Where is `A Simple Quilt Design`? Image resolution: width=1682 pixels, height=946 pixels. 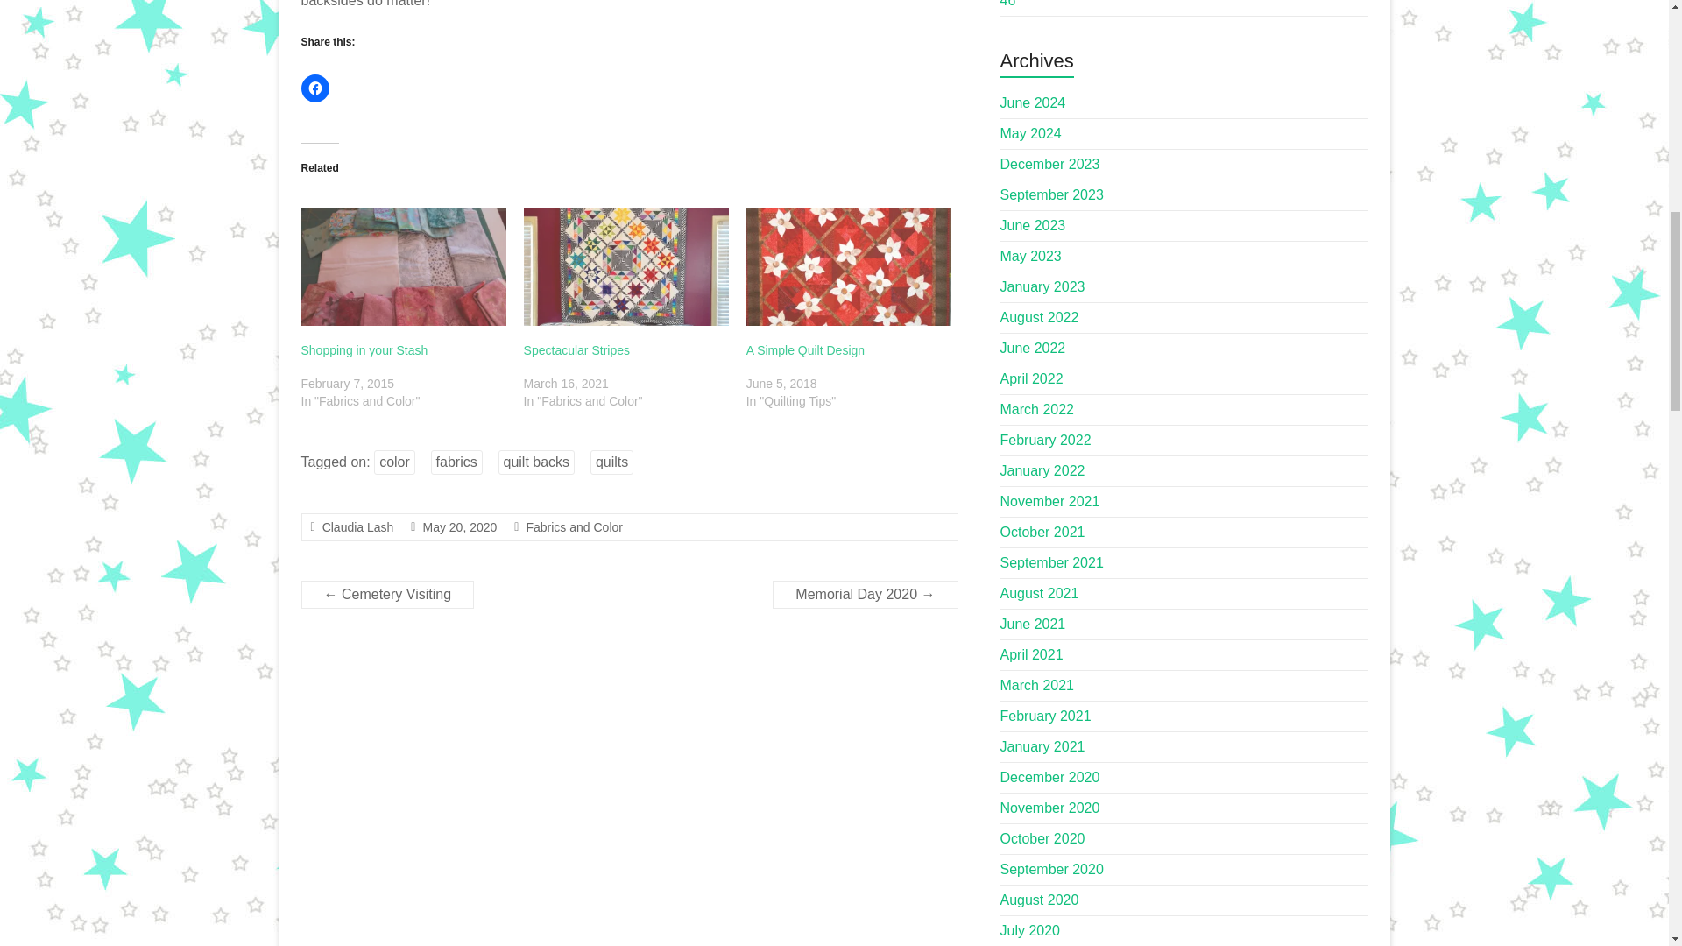 A Simple Quilt Design is located at coordinates (805, 350).